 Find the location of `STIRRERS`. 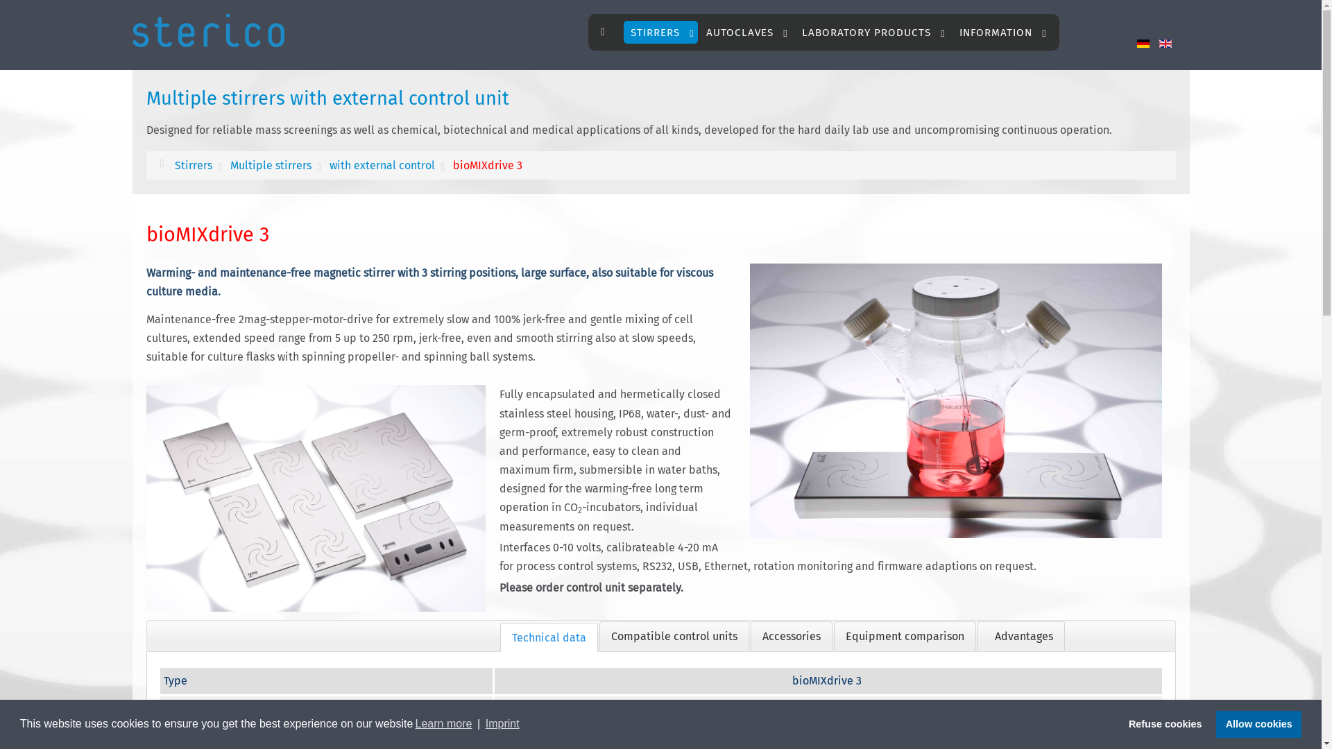

STIRRERS is located at coordinates (660, 32).